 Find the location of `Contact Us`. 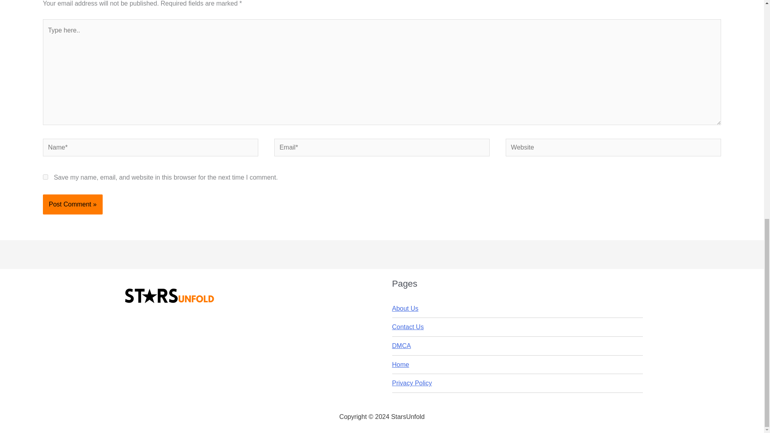

Contact Us is located at coordinates (408, 327).